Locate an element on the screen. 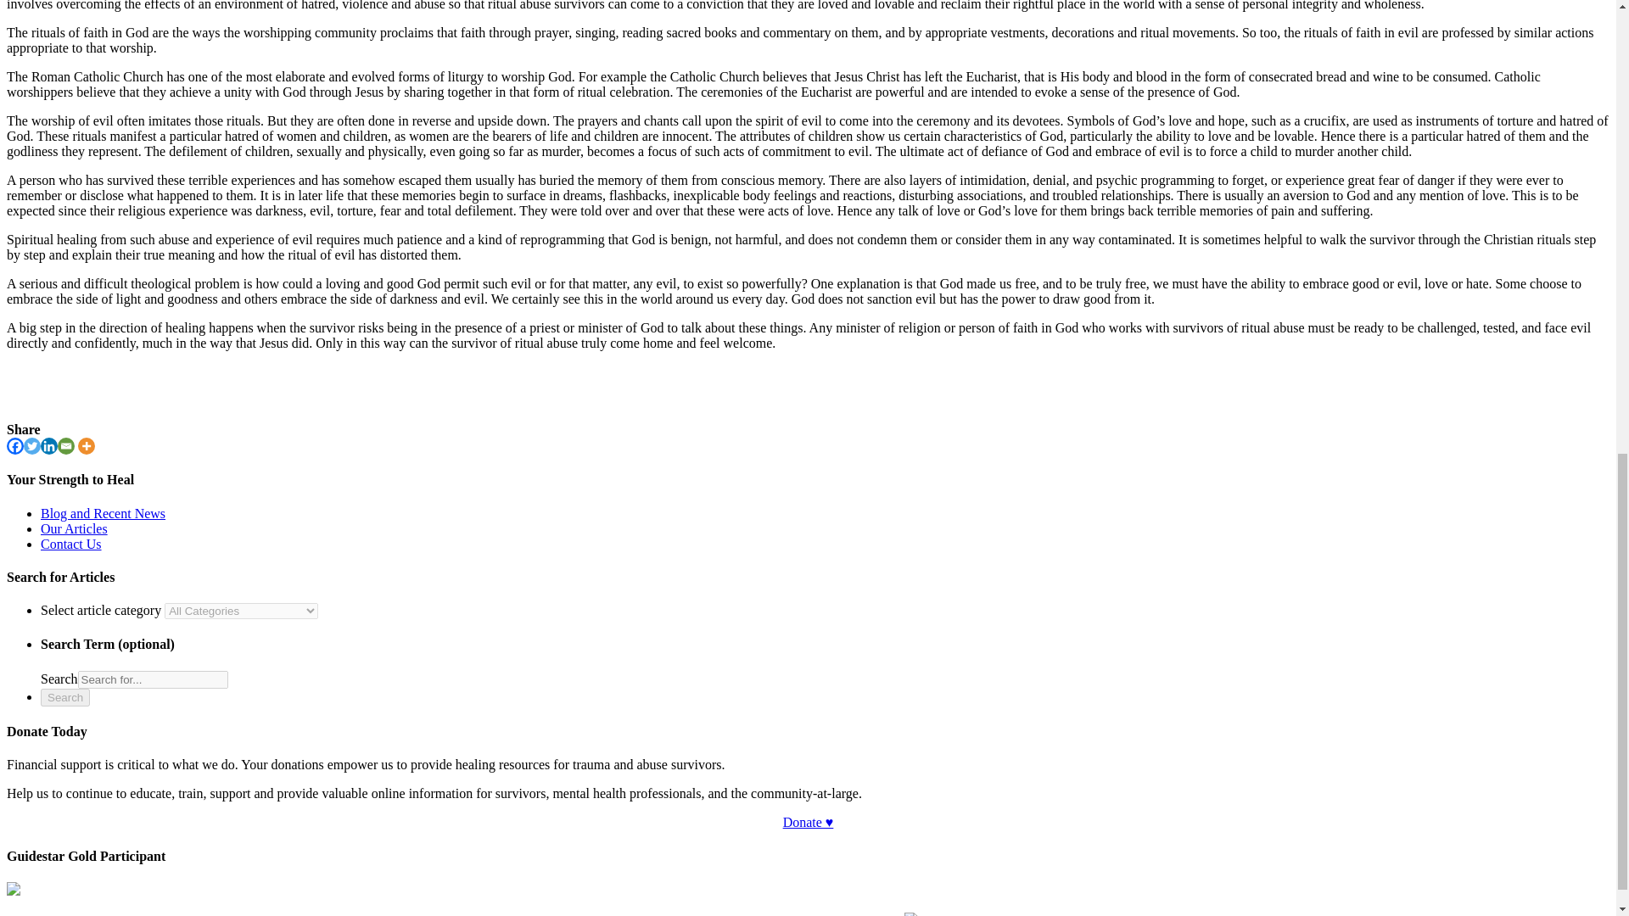 Image resolution: width=1629 pixels, height=916 pixels. Select article category is located at coordinates (241, 611).